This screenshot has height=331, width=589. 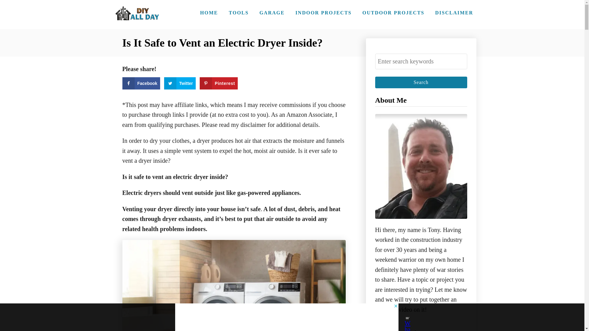 I want to click on Pinterest, so click(x=218, y=83).